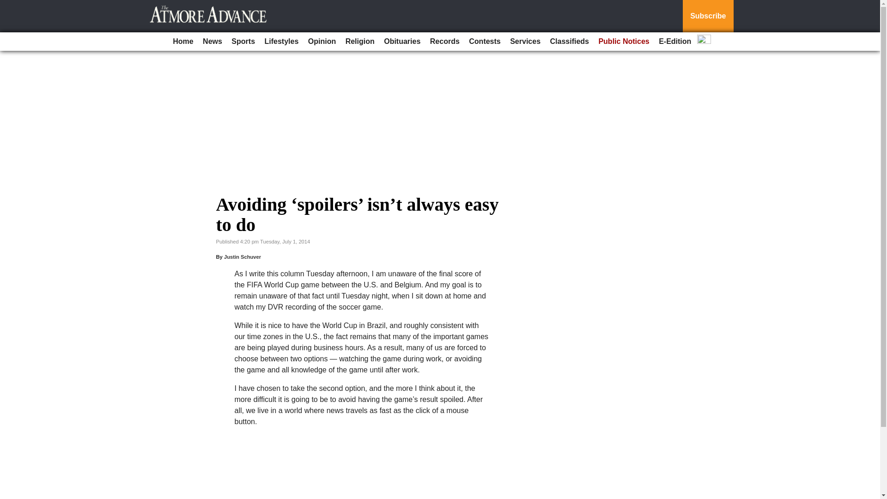 This screenshot has height=499, width=887. What do you see at coordinates (674, 42) in the screenshot?
I see `E-Edition` at bounding box center [674, 42].